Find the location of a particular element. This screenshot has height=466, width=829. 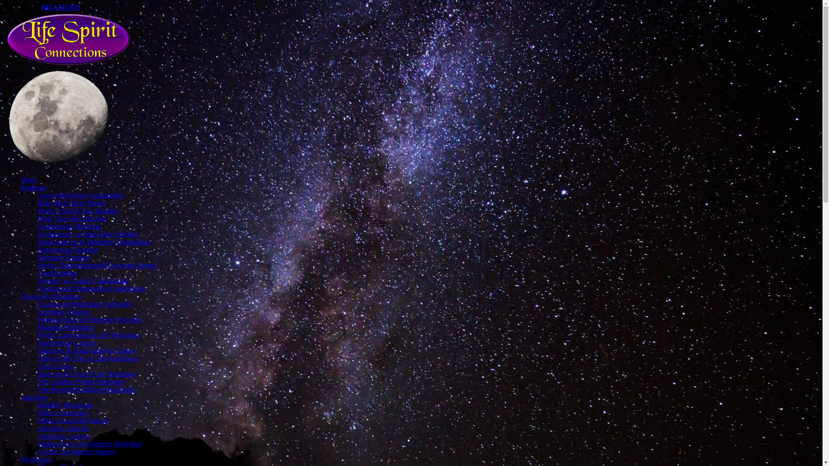

Palmistry & Hand Analysis Course is located at coordinates (86, 350).